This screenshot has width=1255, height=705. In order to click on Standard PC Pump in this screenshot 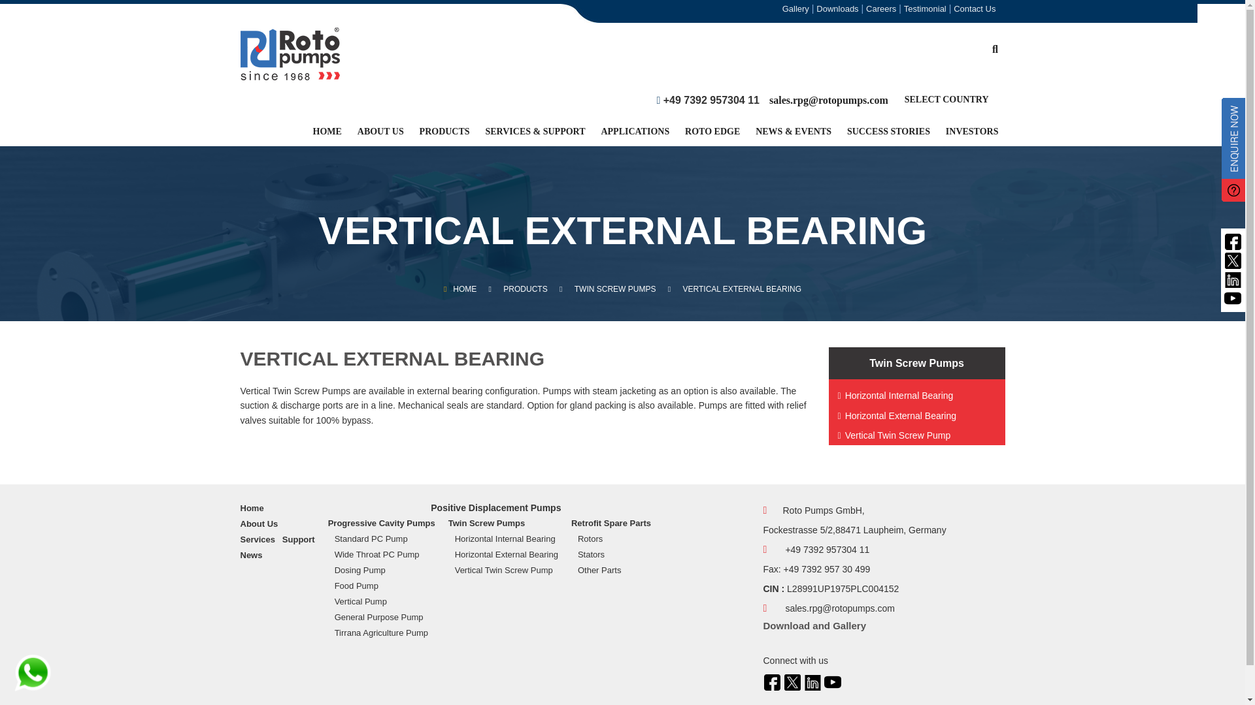, I will do `click(385, 539)`.